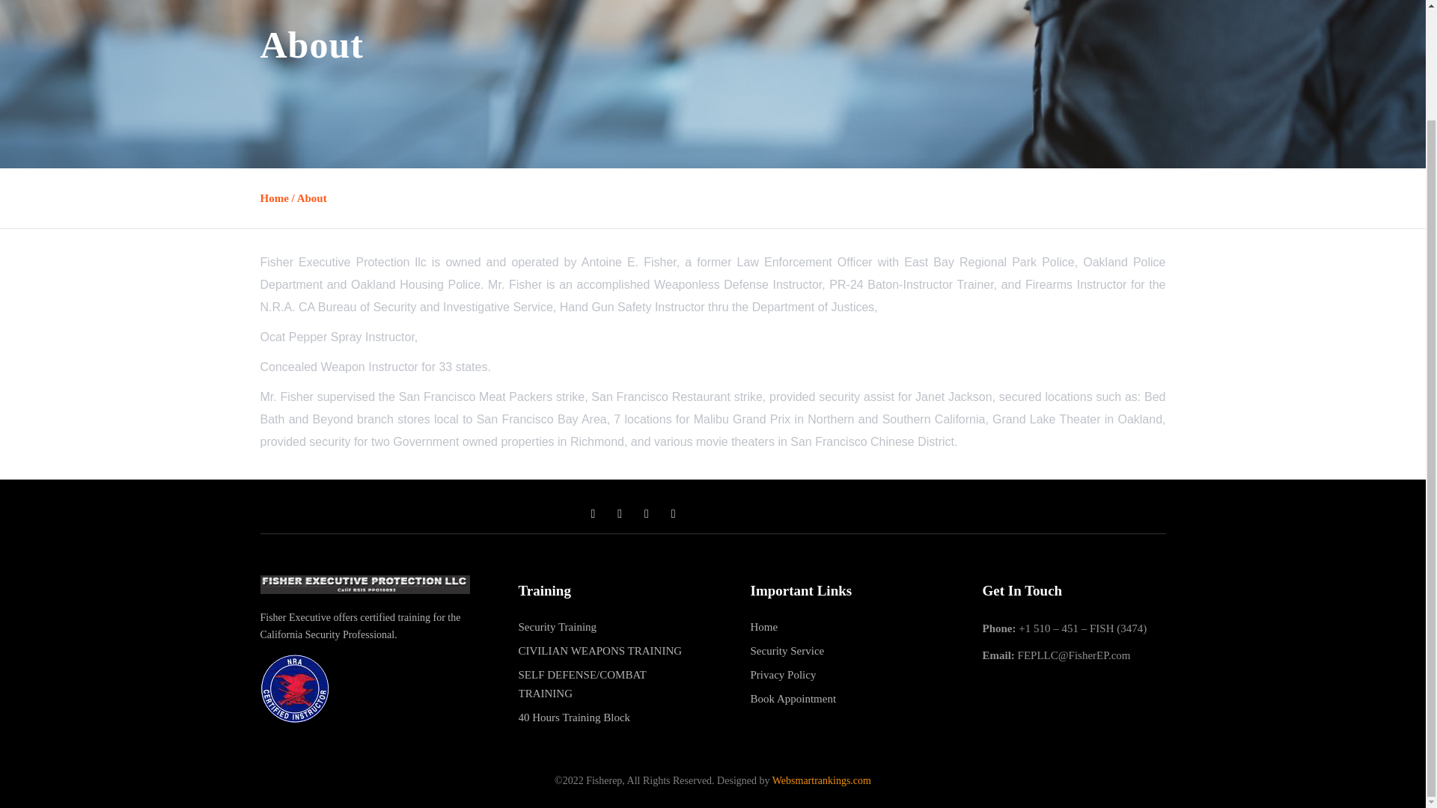 The width and height of the screenshot is (1437, 808). What do you see at coordinates (793, 699) in the screenshot?
I see `Book Appointment` at bounding box center [793, 699].